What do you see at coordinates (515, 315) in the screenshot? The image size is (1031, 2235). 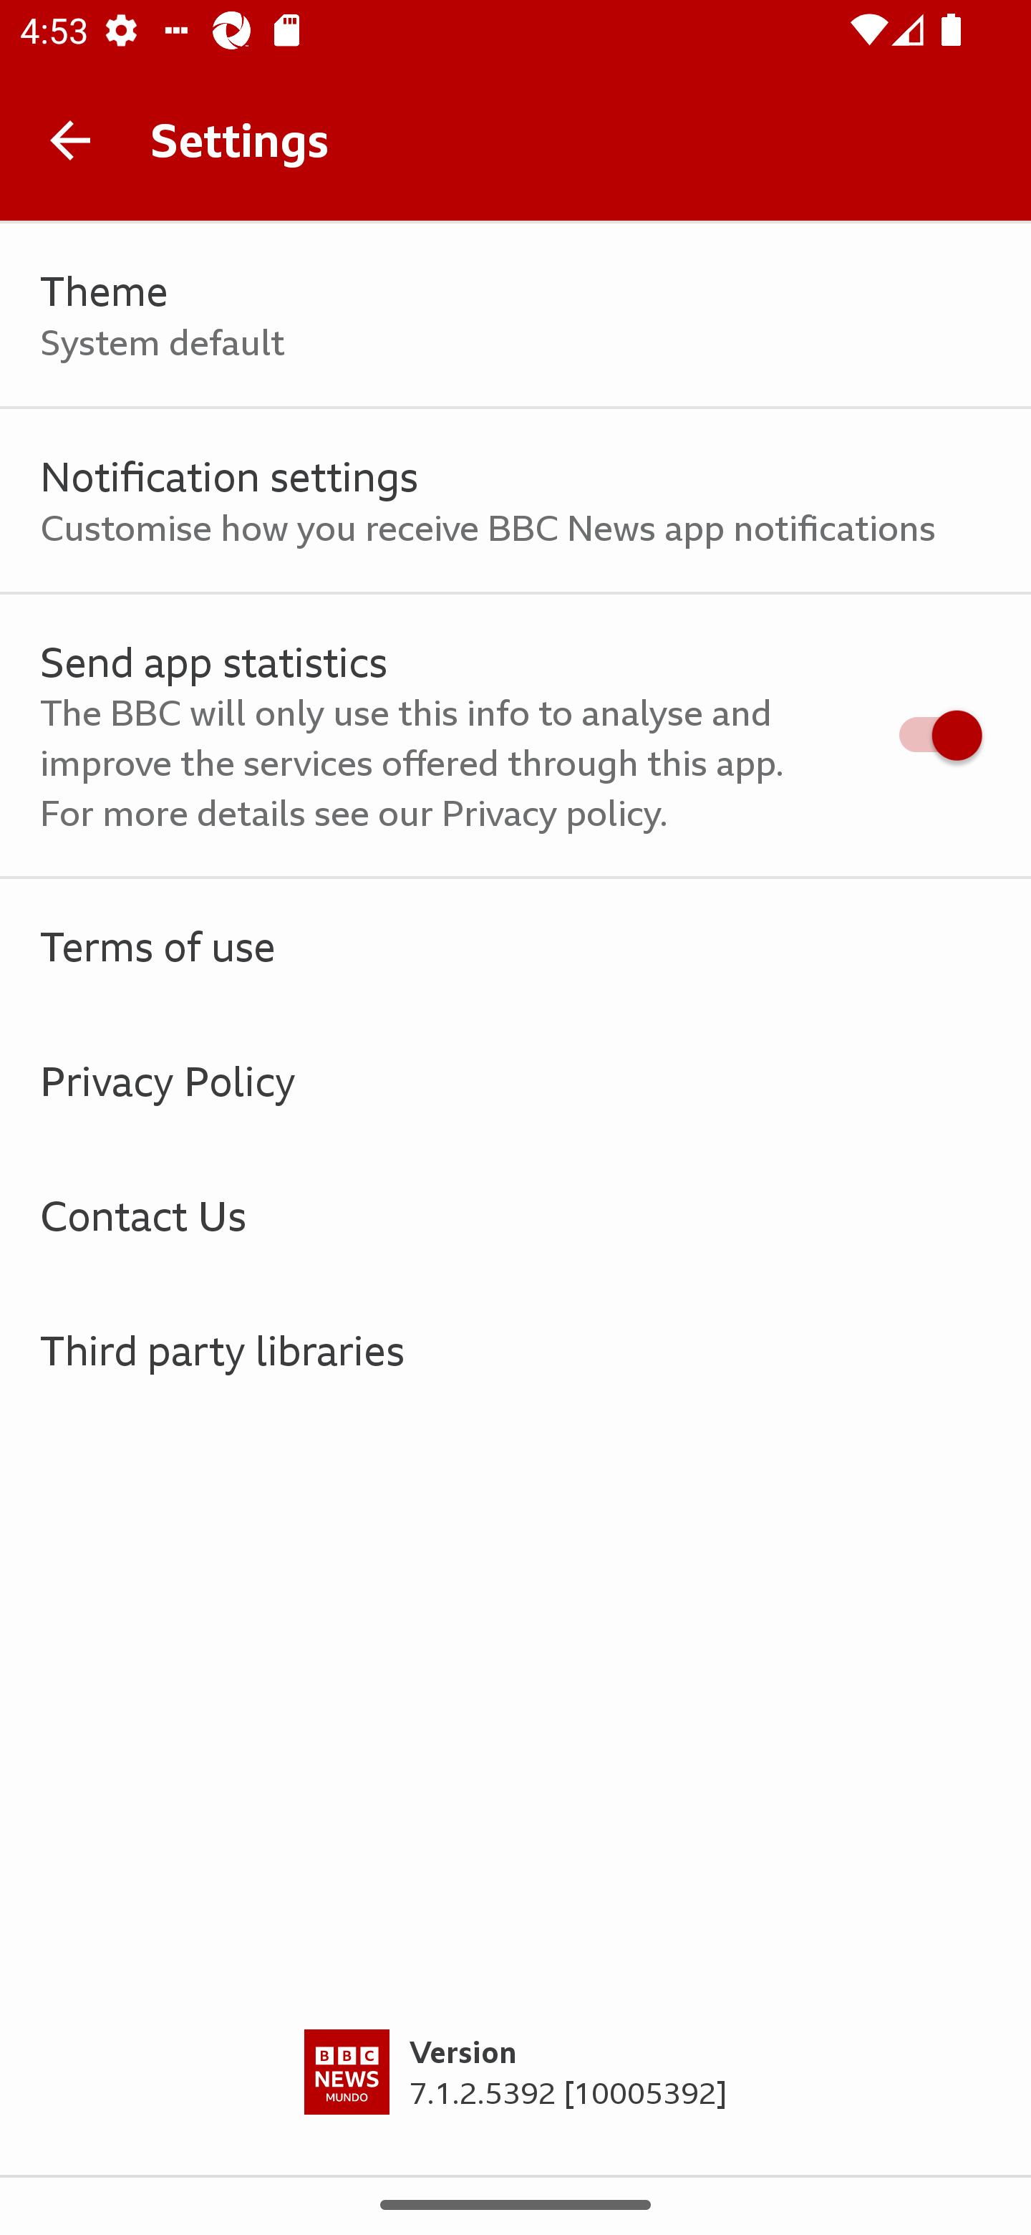 I see `Theme System default` at bounding box center [515, 315].